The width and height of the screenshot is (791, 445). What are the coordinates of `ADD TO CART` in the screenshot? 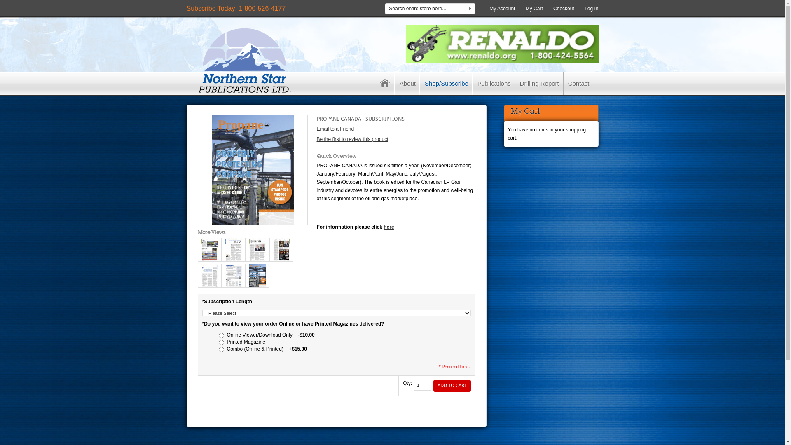 It's located at (452, 386).